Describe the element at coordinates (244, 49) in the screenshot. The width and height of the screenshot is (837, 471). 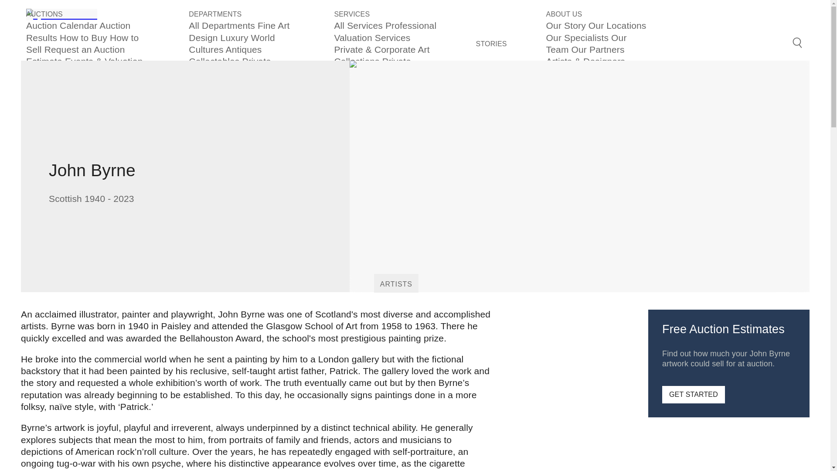
I see `Antiques` at that location.